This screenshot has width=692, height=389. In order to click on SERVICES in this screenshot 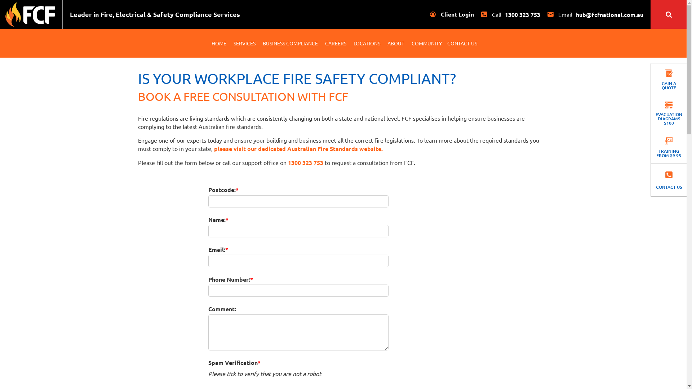, I will do `click(244, 43)`.